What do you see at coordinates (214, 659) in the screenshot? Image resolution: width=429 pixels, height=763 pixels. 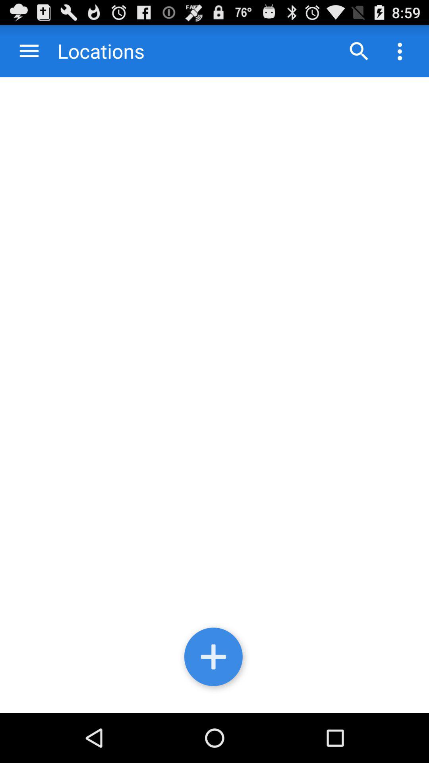 I see `add location` at bounding box center [214, 659].